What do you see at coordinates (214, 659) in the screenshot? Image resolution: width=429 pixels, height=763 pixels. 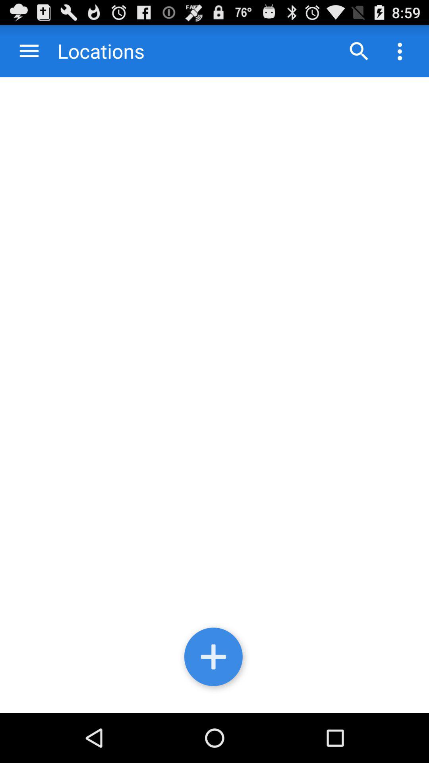 I see `add location` at bounding box center [214, 659].